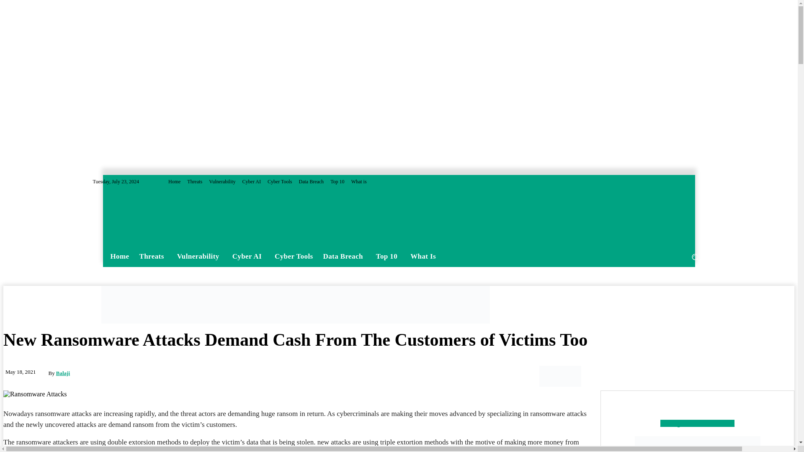 This screenshot has height=452, width=804. I want to click on Threats, so click(195, 181).